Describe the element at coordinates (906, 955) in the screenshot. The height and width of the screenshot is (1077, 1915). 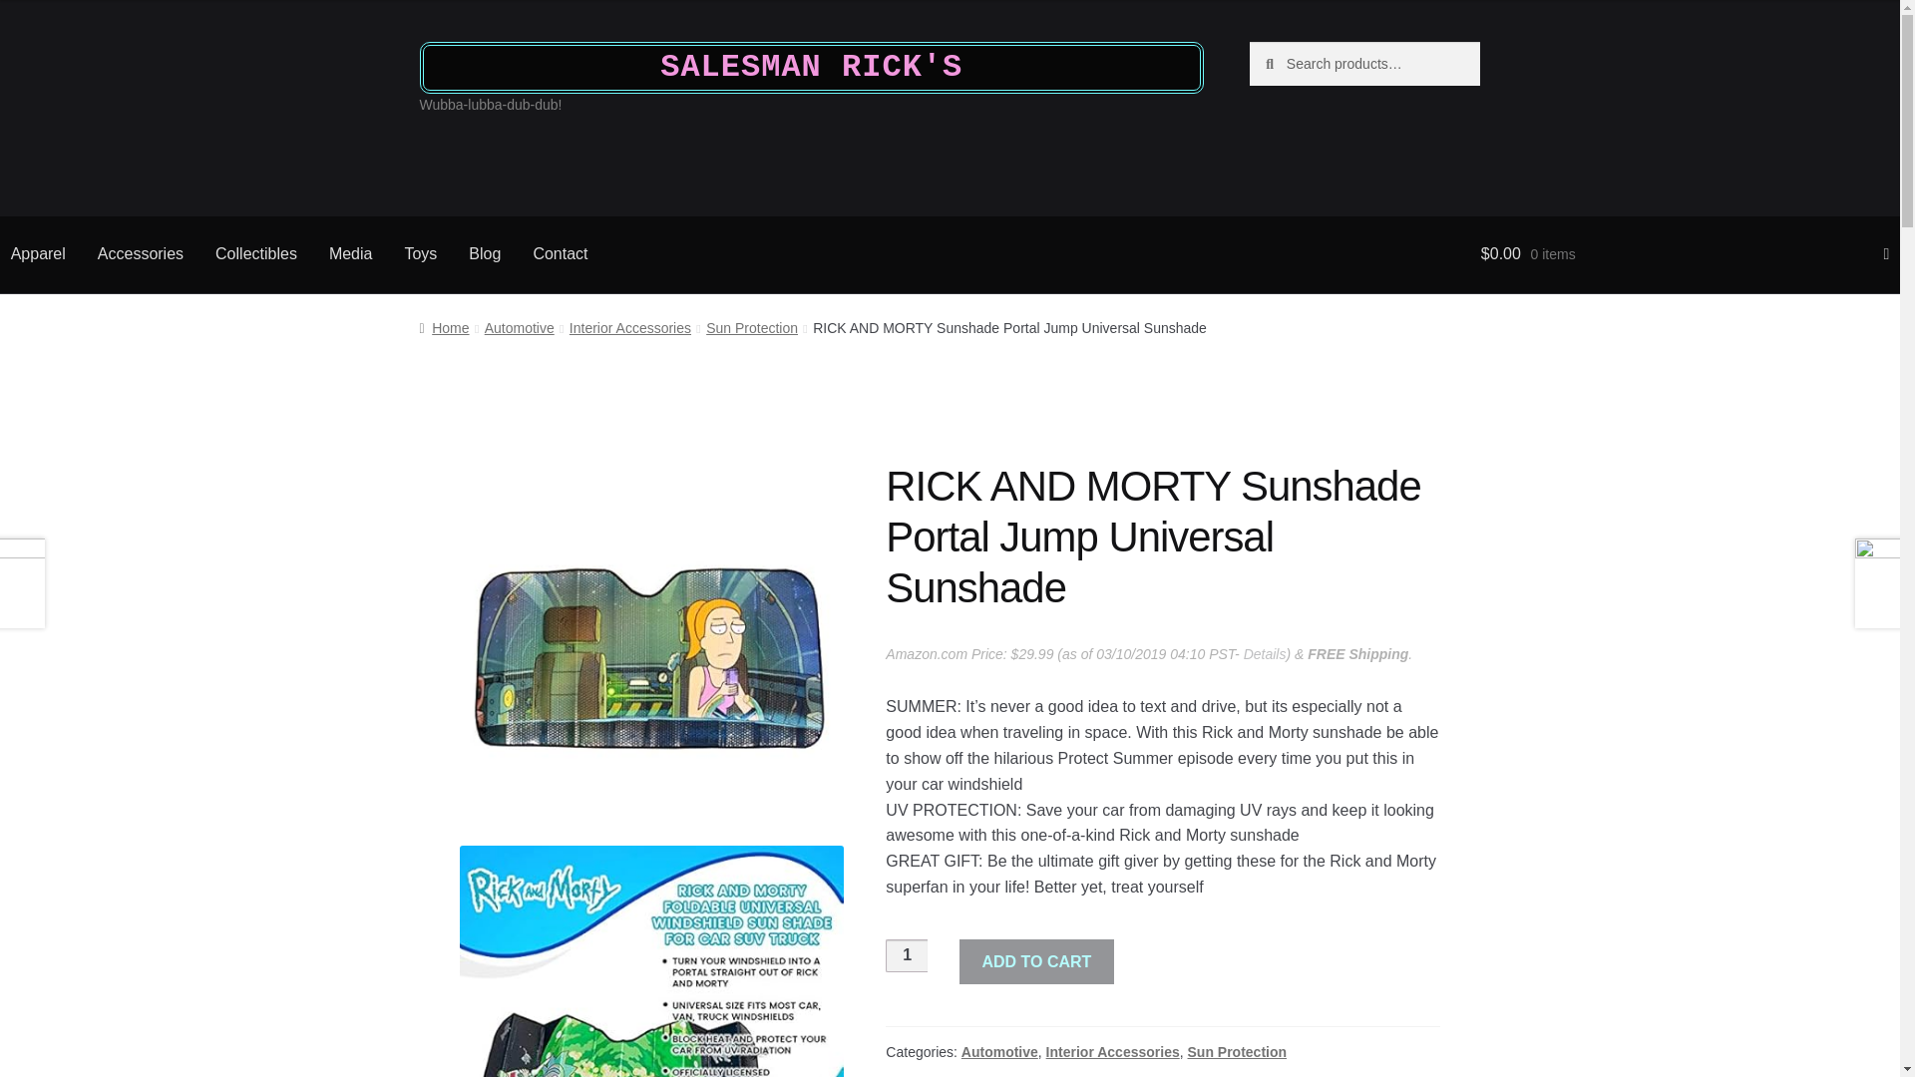
I see `1` at that location.